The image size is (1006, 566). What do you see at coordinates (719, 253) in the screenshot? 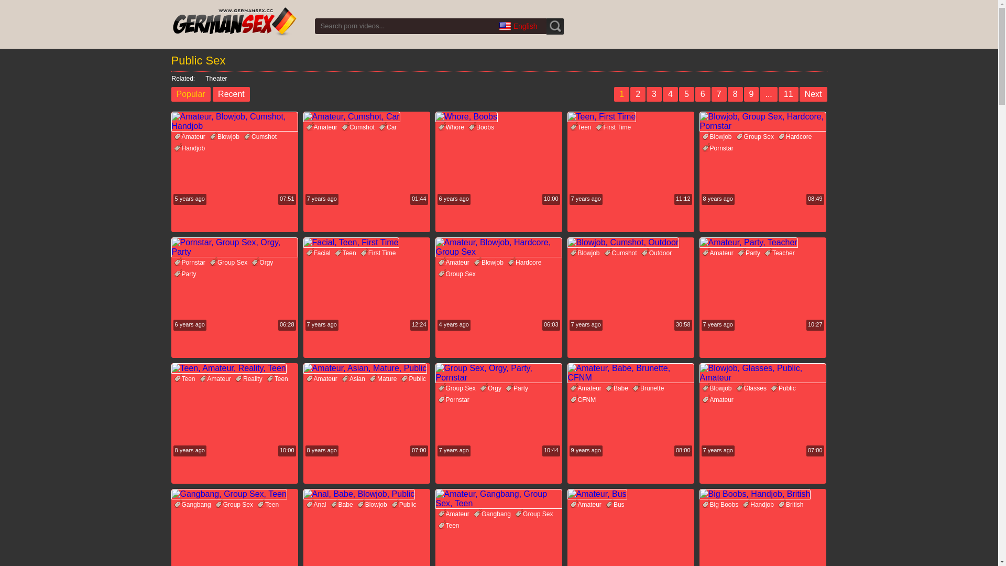
I see `Amateur` at bounding box center [719, 253].